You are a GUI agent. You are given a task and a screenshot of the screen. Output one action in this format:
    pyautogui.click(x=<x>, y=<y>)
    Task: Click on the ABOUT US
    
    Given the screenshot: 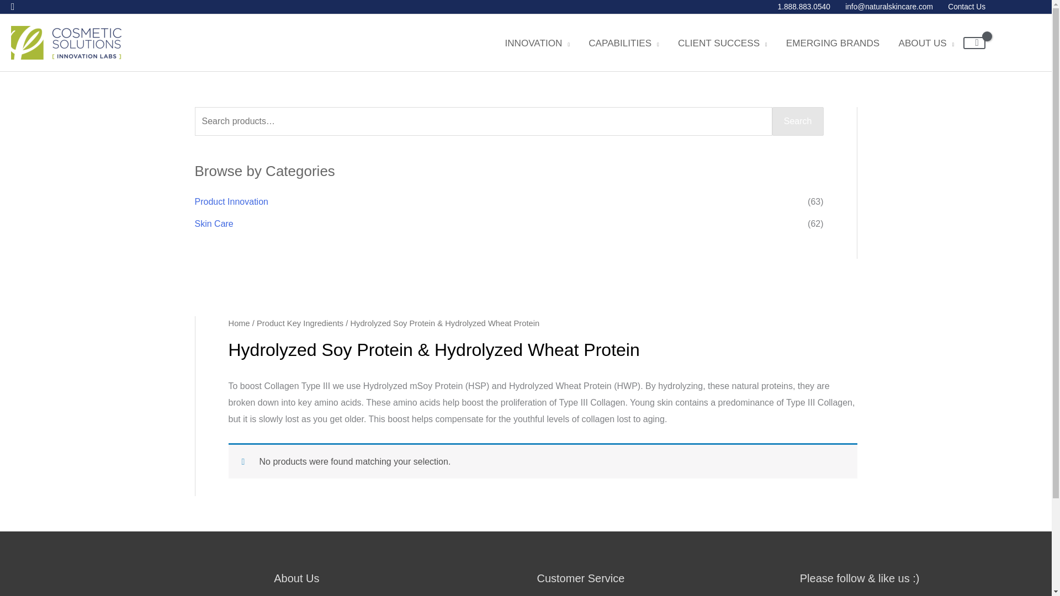 What is the action you would take?
    pyautogui.click(x=926, y=43)
    